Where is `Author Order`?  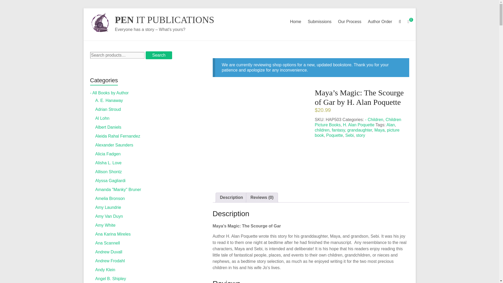
Author Order is located at coordinates (380, 22).